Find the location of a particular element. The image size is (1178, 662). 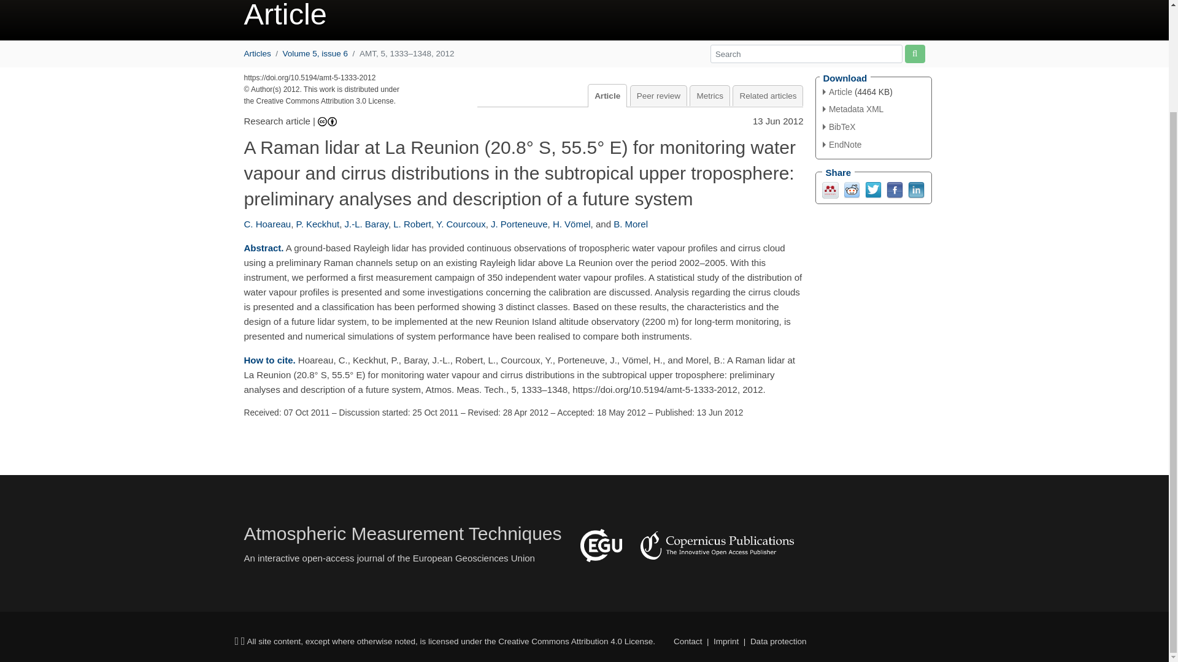

XML Version is located at coordinates (853, 109).